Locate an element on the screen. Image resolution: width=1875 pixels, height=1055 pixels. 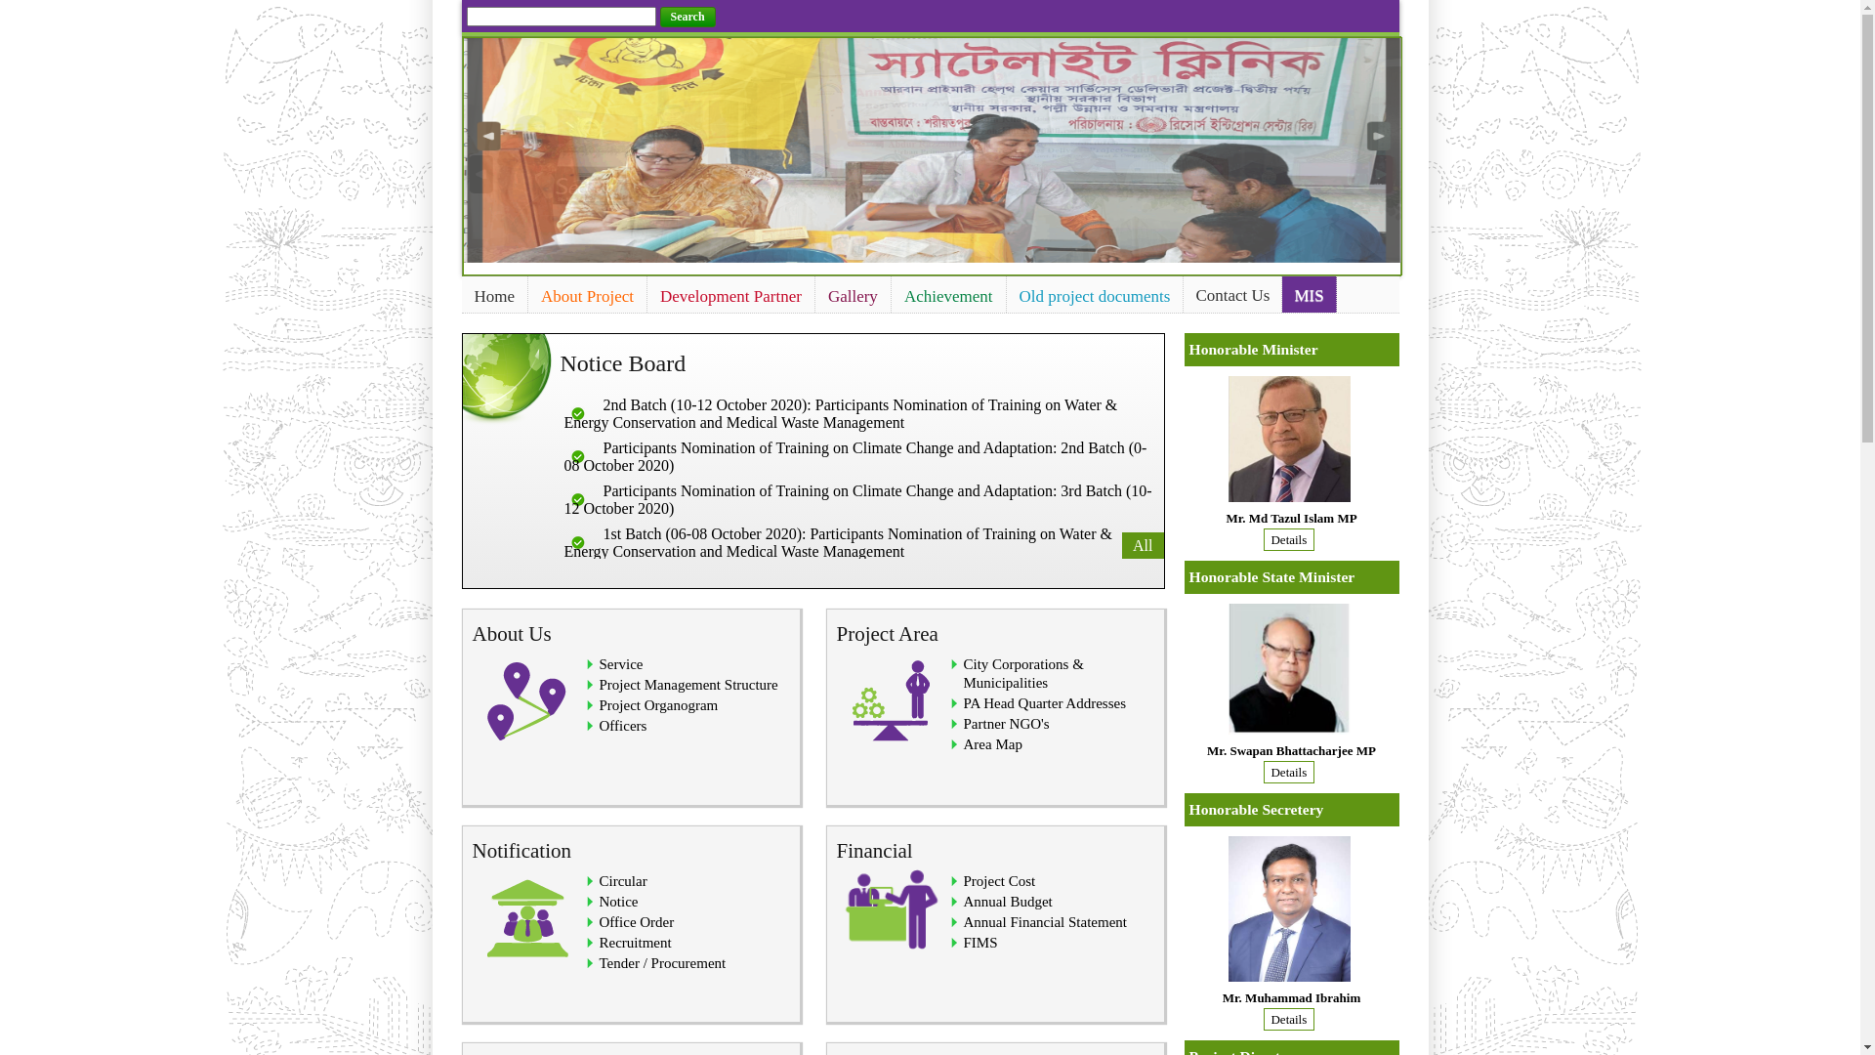
Contact Us is located at coordinates (1232, 296).